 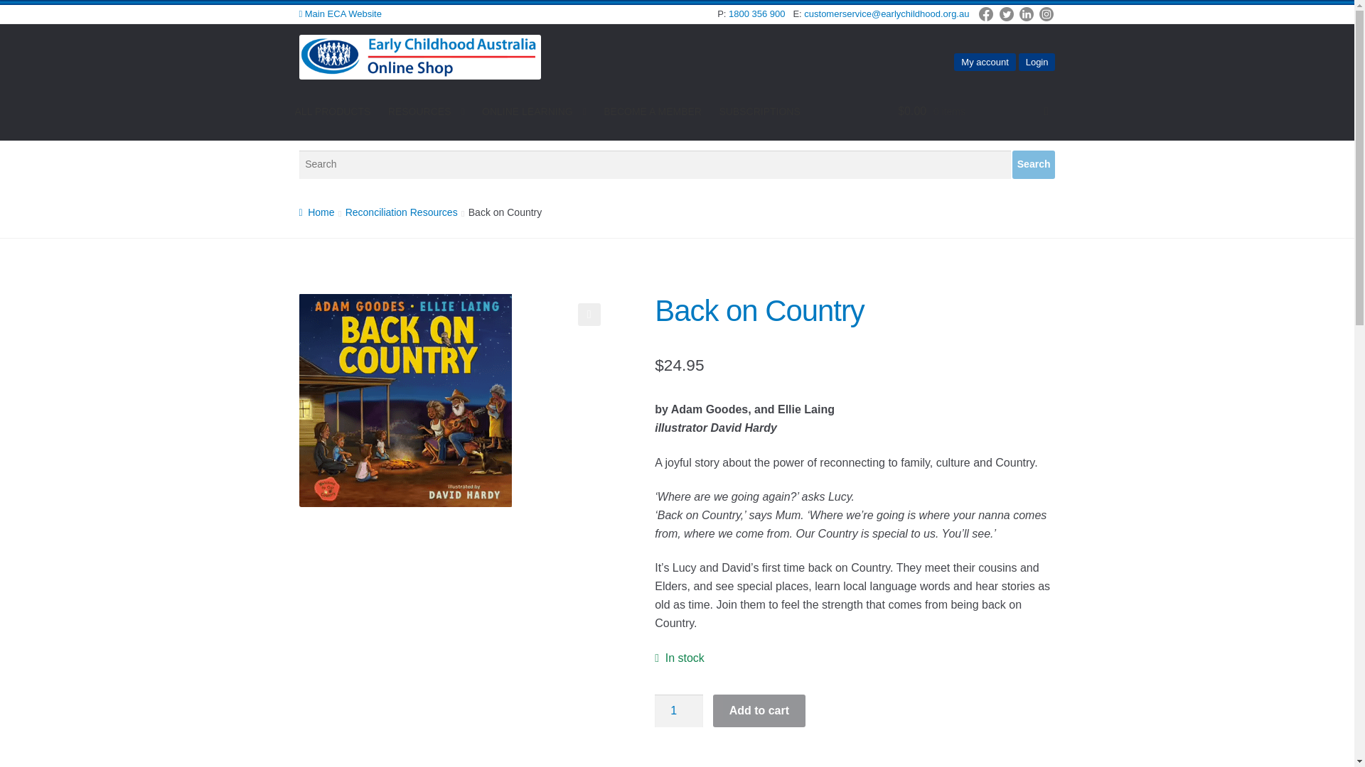 What do you see at coordinates (855, 761) in the screenshot?
I see `PayPal Message 1` at bounding box center [855, 761].